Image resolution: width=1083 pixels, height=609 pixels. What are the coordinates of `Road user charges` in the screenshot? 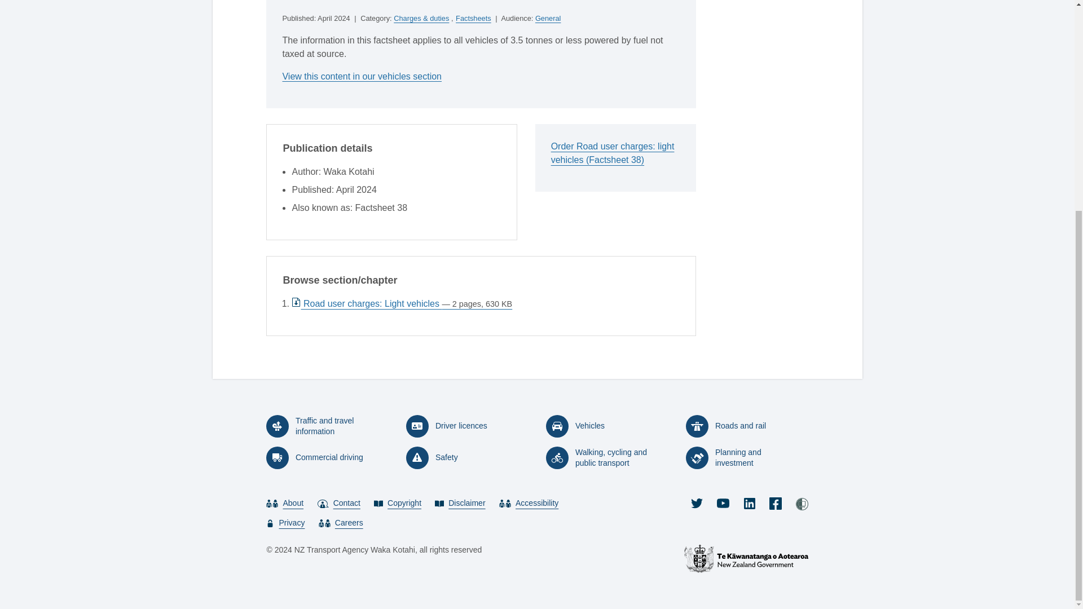 It's located at (362, 76).